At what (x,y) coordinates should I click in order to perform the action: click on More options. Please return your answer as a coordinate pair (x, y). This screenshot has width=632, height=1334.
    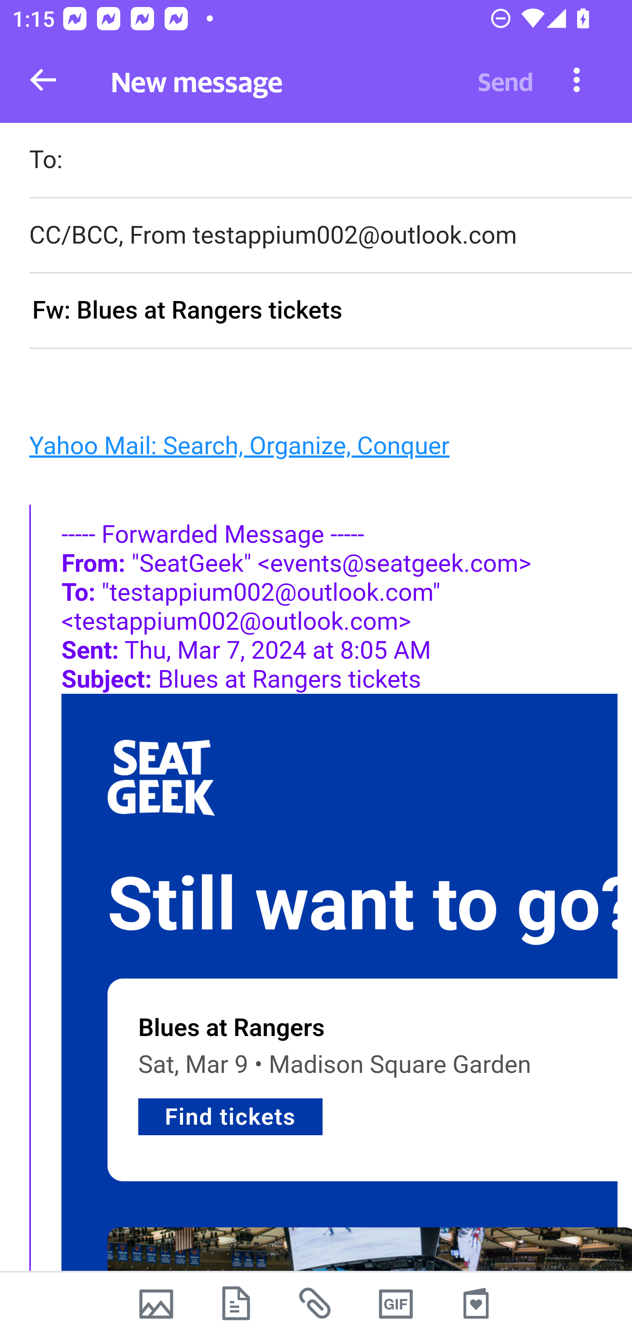
    Looking at the image, I should click on (577, 79).